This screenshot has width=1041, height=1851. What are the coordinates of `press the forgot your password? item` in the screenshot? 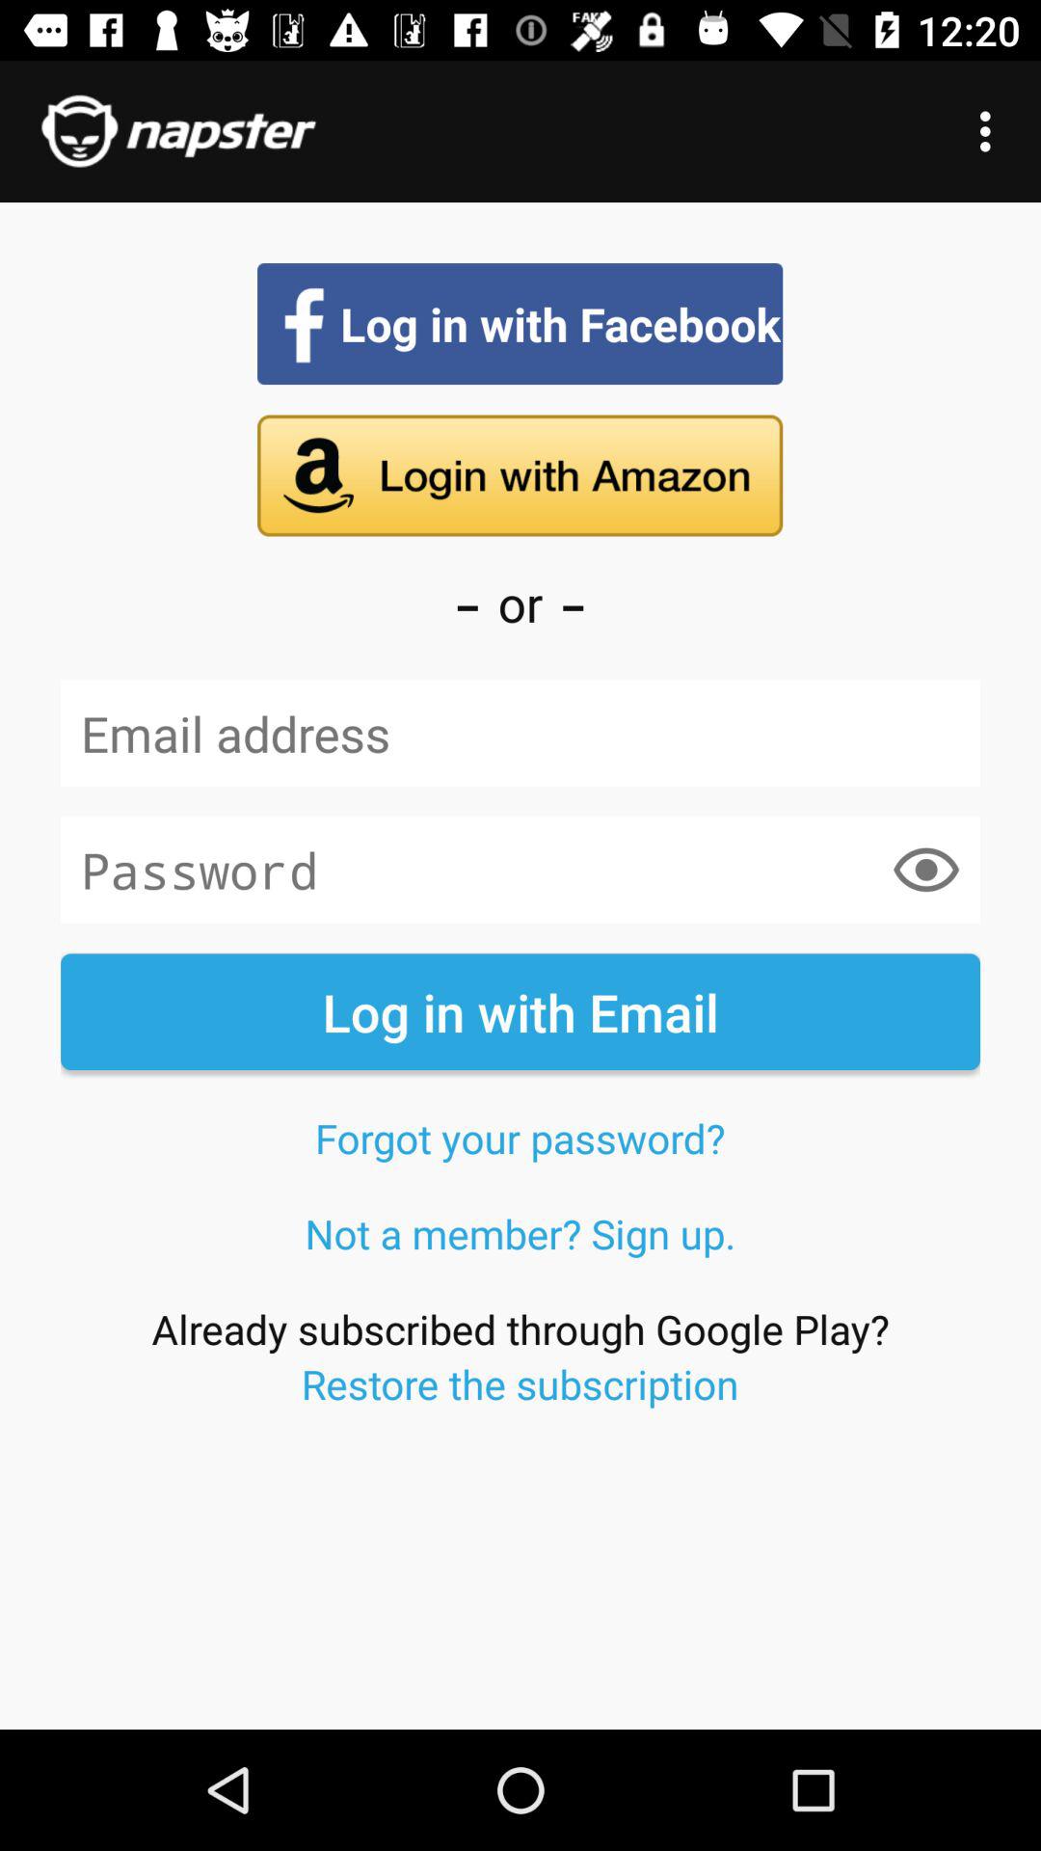 It's located at (520, 1138).